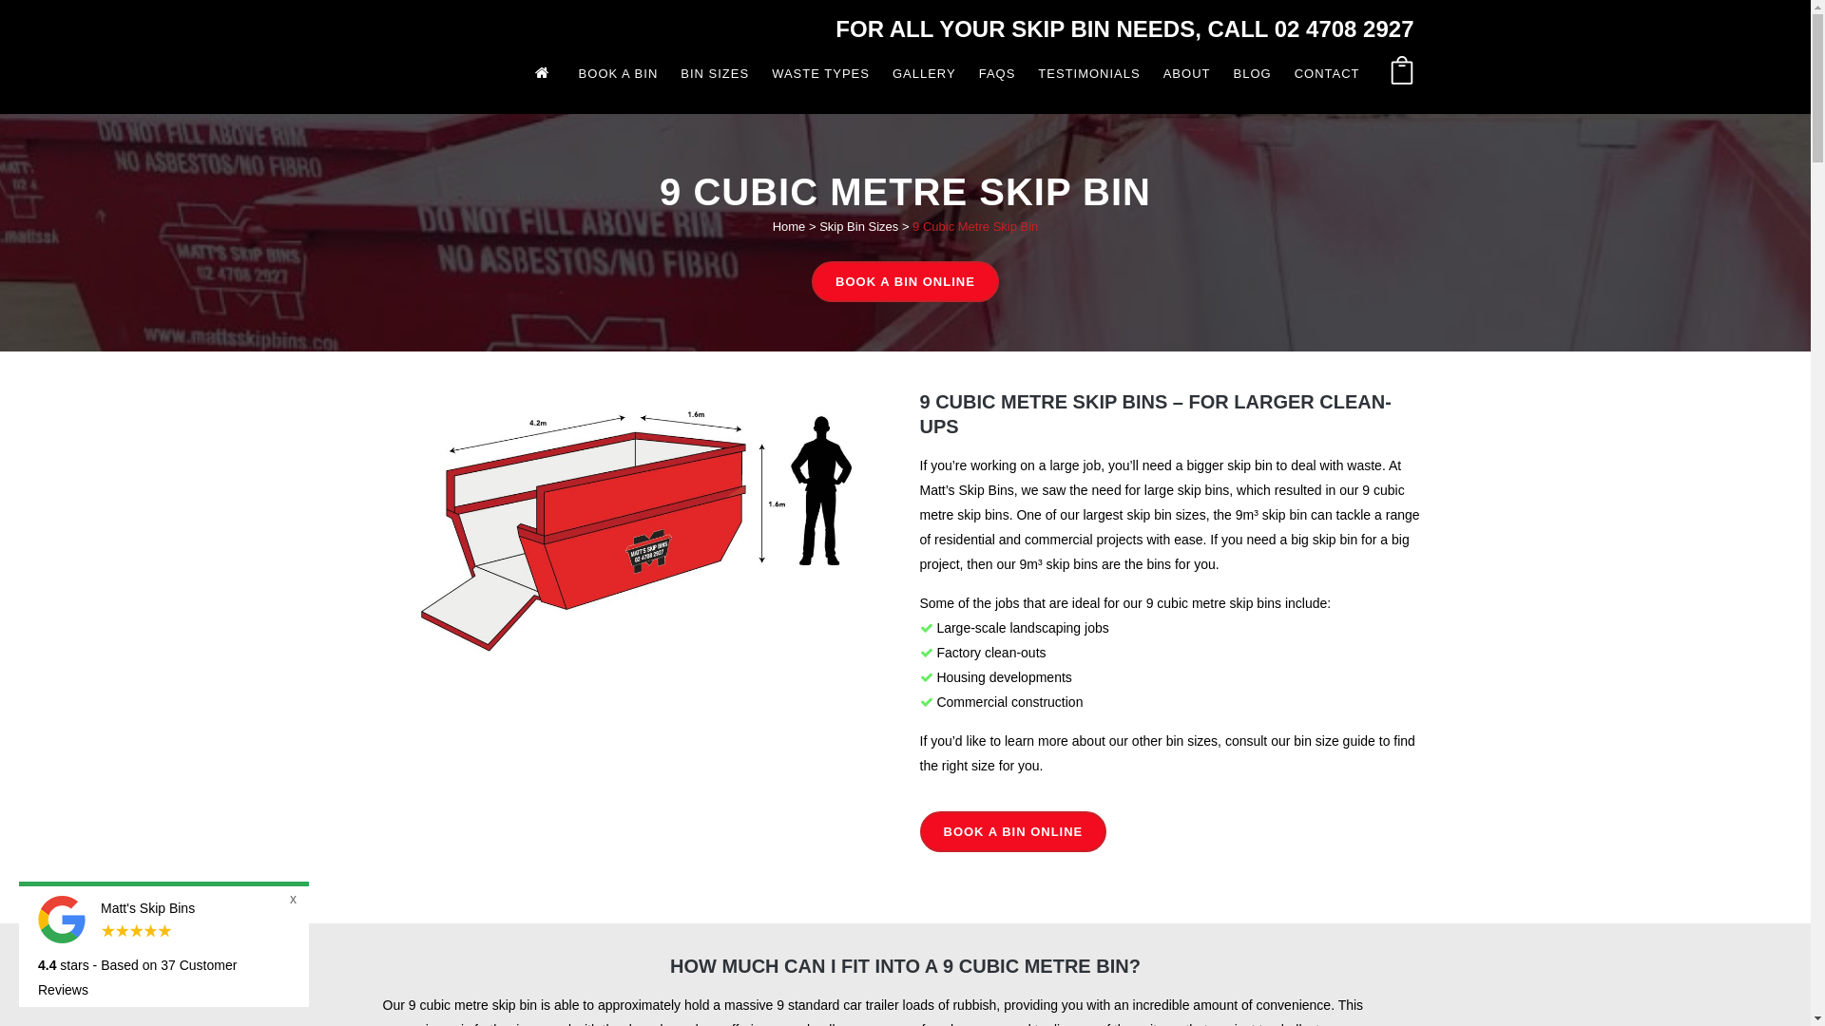 This screenshot has height=1026, width=1825. Describe the element at coordinates (997, 74) in the screenshot. I see `FAQS` at that location.